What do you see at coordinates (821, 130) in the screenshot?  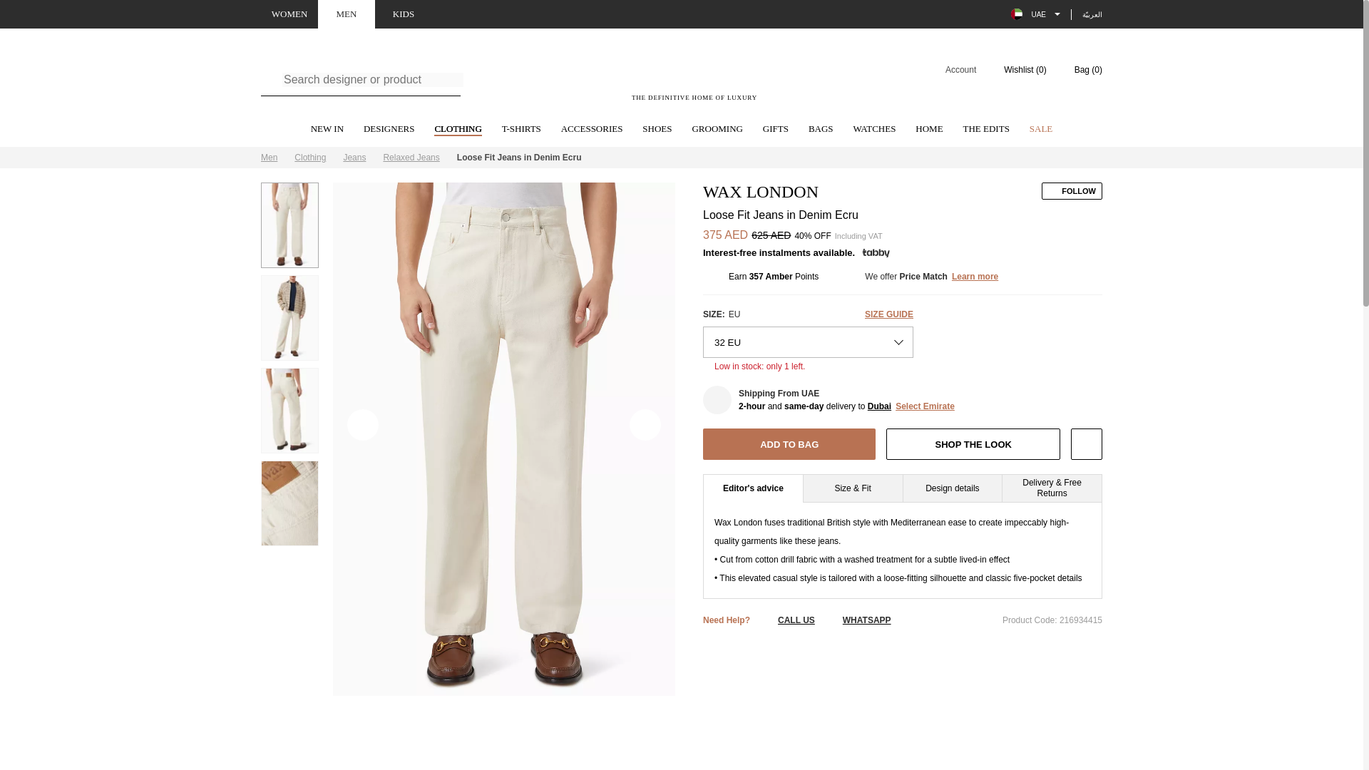 I see `BAGS` at bounding box center [821, 130].